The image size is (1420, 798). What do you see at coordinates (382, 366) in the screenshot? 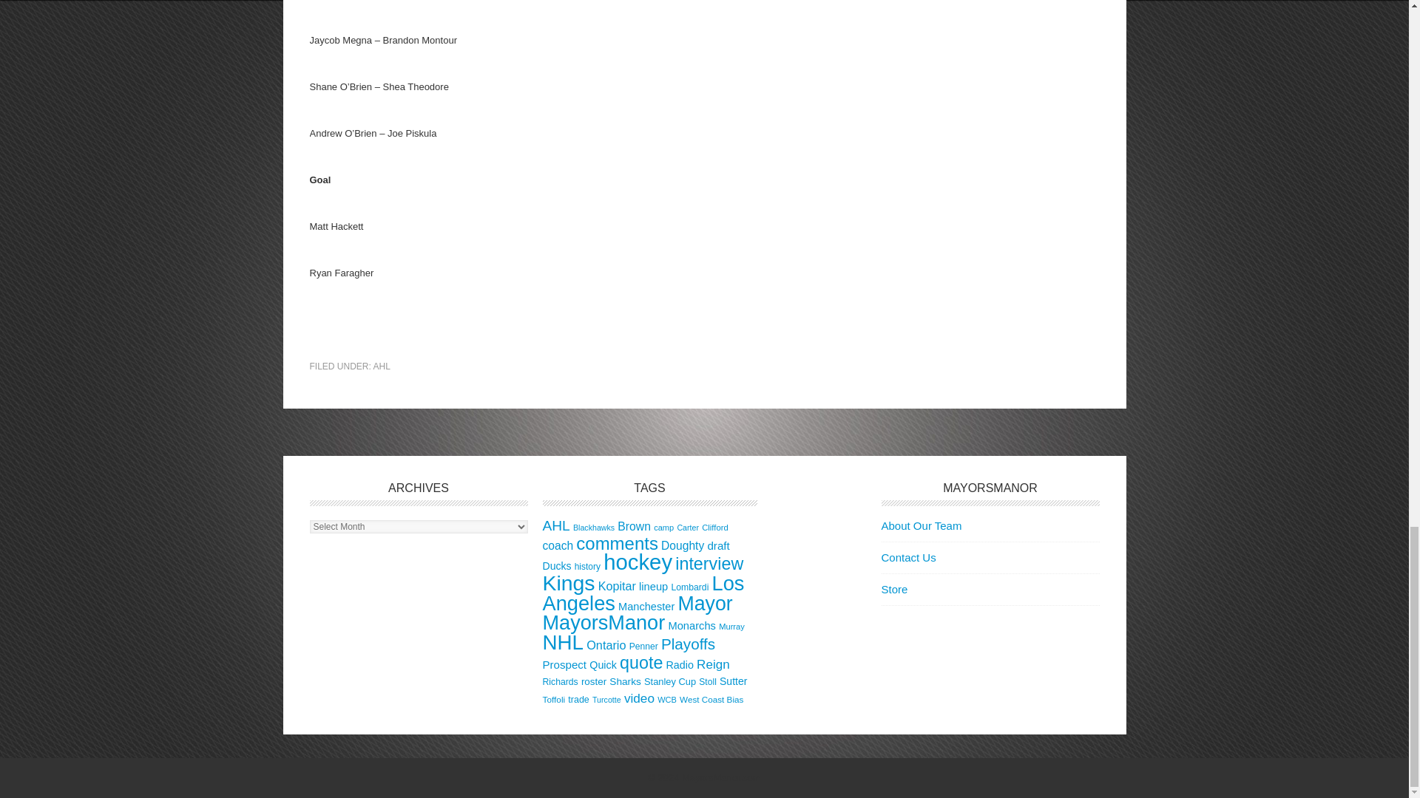
I see `AHL` at bounding box center [382, 366].